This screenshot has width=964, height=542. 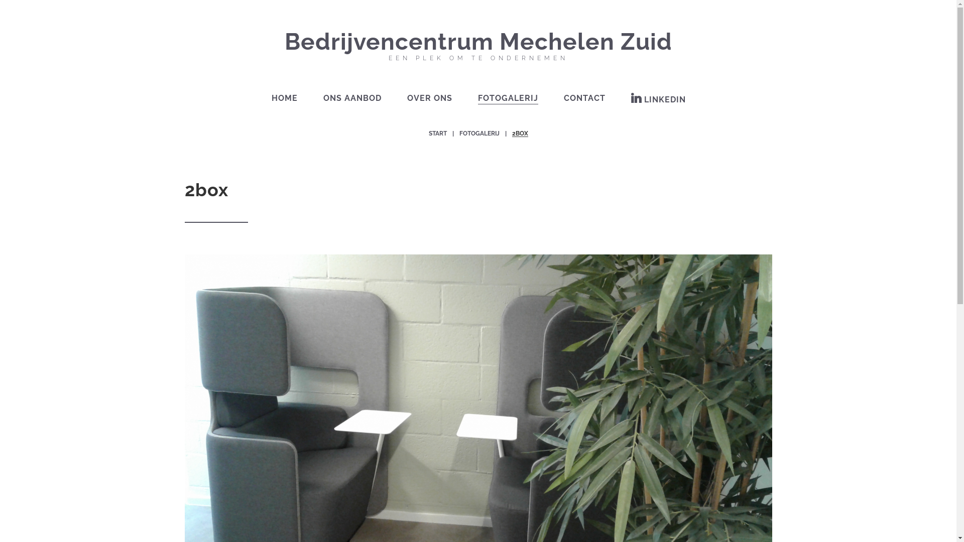 I want to click on HOME, so click(x=284, y=98).